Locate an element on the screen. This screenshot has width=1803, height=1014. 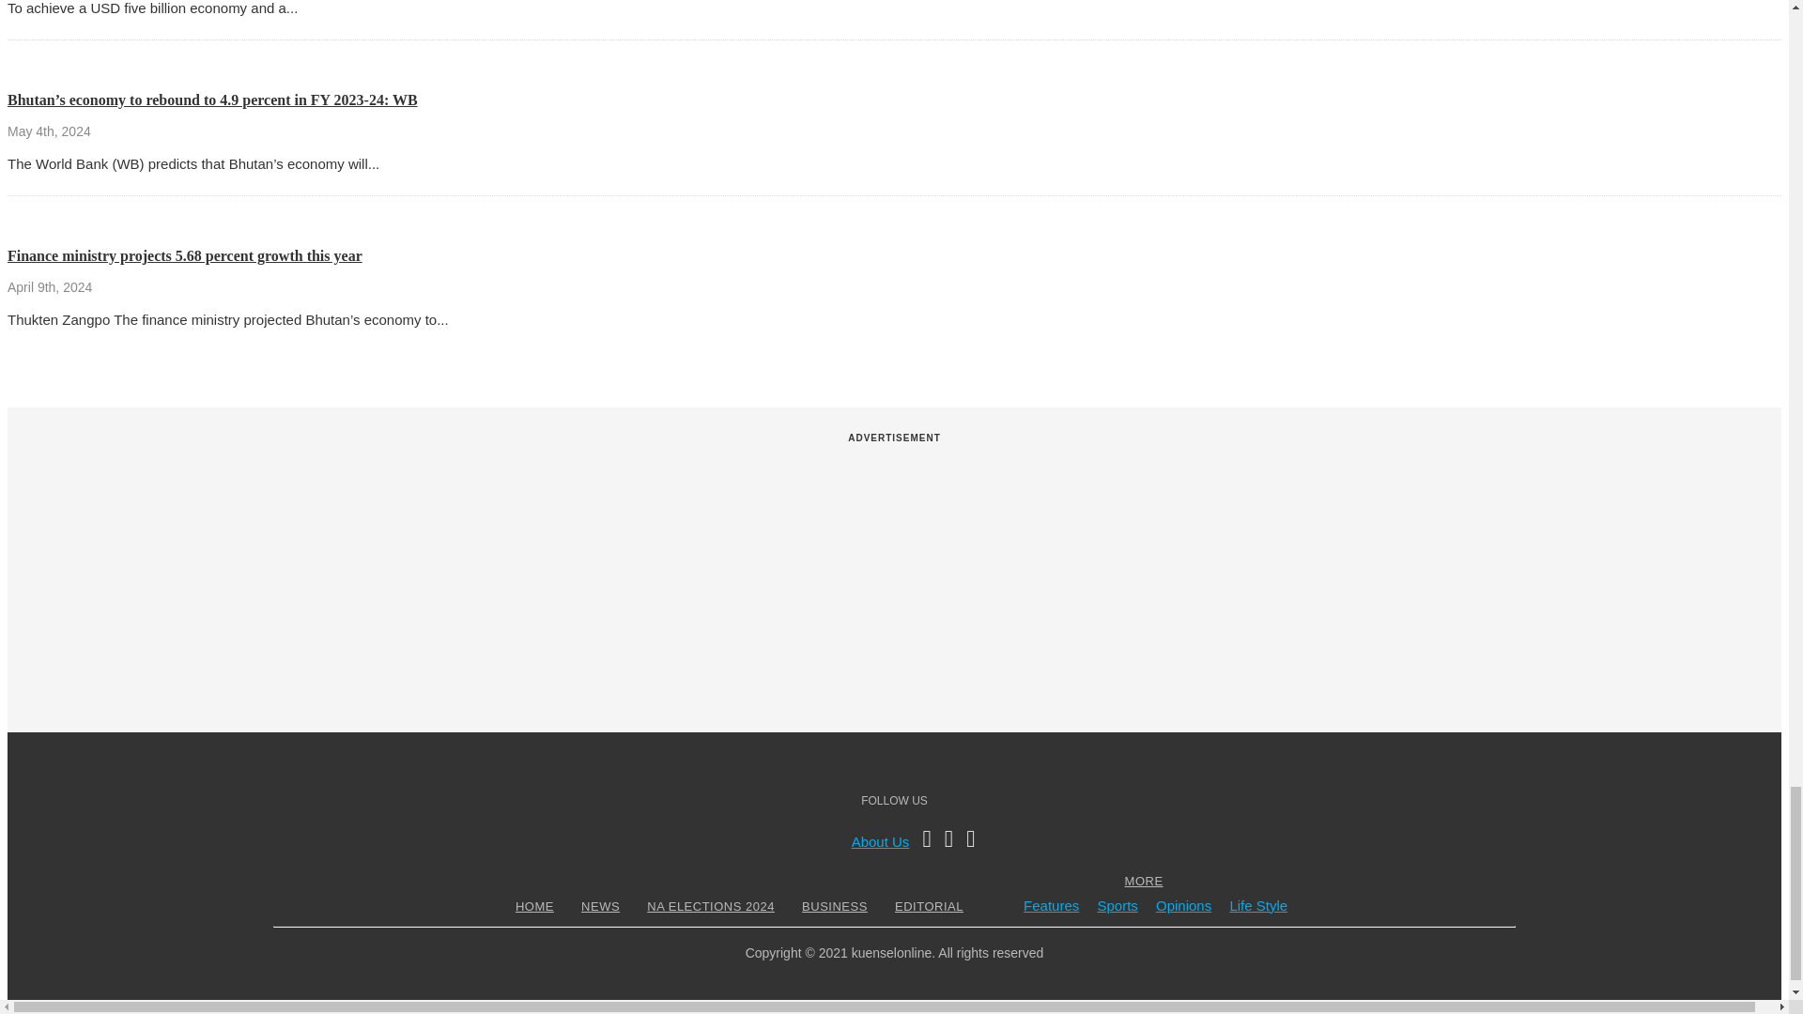
Finance ministry projects 5.68 percent growth this year is located at coordinates (184, 255).